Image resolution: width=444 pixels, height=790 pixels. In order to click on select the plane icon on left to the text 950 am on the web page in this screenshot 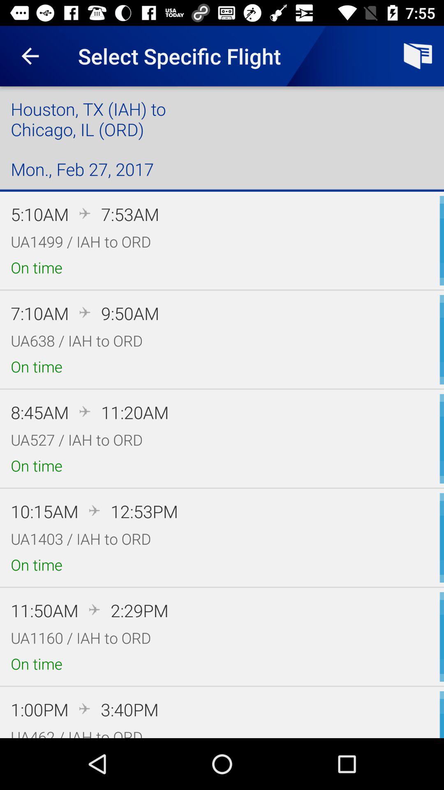, I will do `click(85, 313)`.